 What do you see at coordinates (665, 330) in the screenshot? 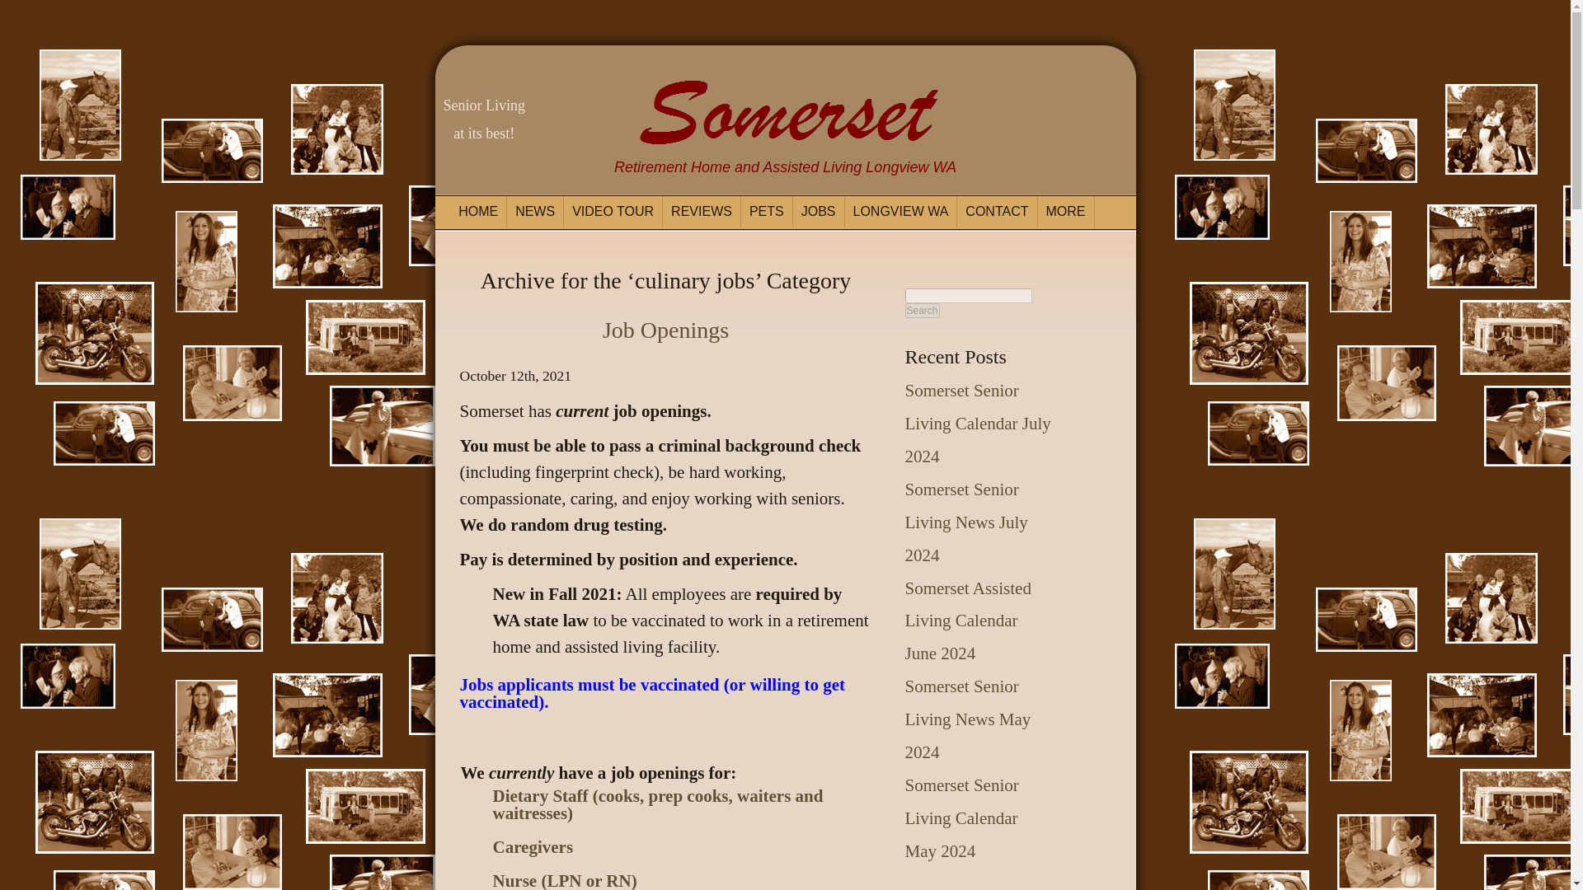
I see `Job Openings` at bounding box center [665, 330].